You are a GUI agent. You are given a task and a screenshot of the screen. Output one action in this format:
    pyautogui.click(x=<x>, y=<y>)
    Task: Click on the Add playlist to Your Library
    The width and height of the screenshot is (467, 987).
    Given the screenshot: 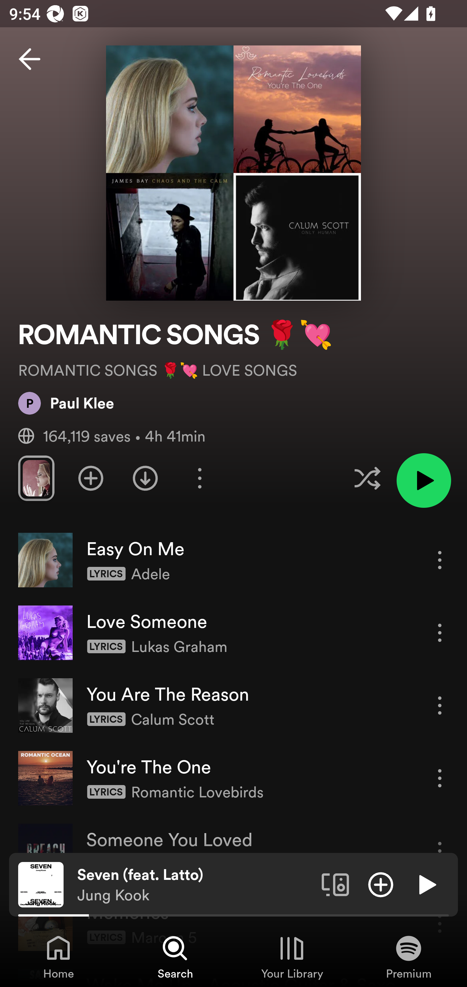 What is the action you would take?
    pyautogui.click(x=91, y=478)
    